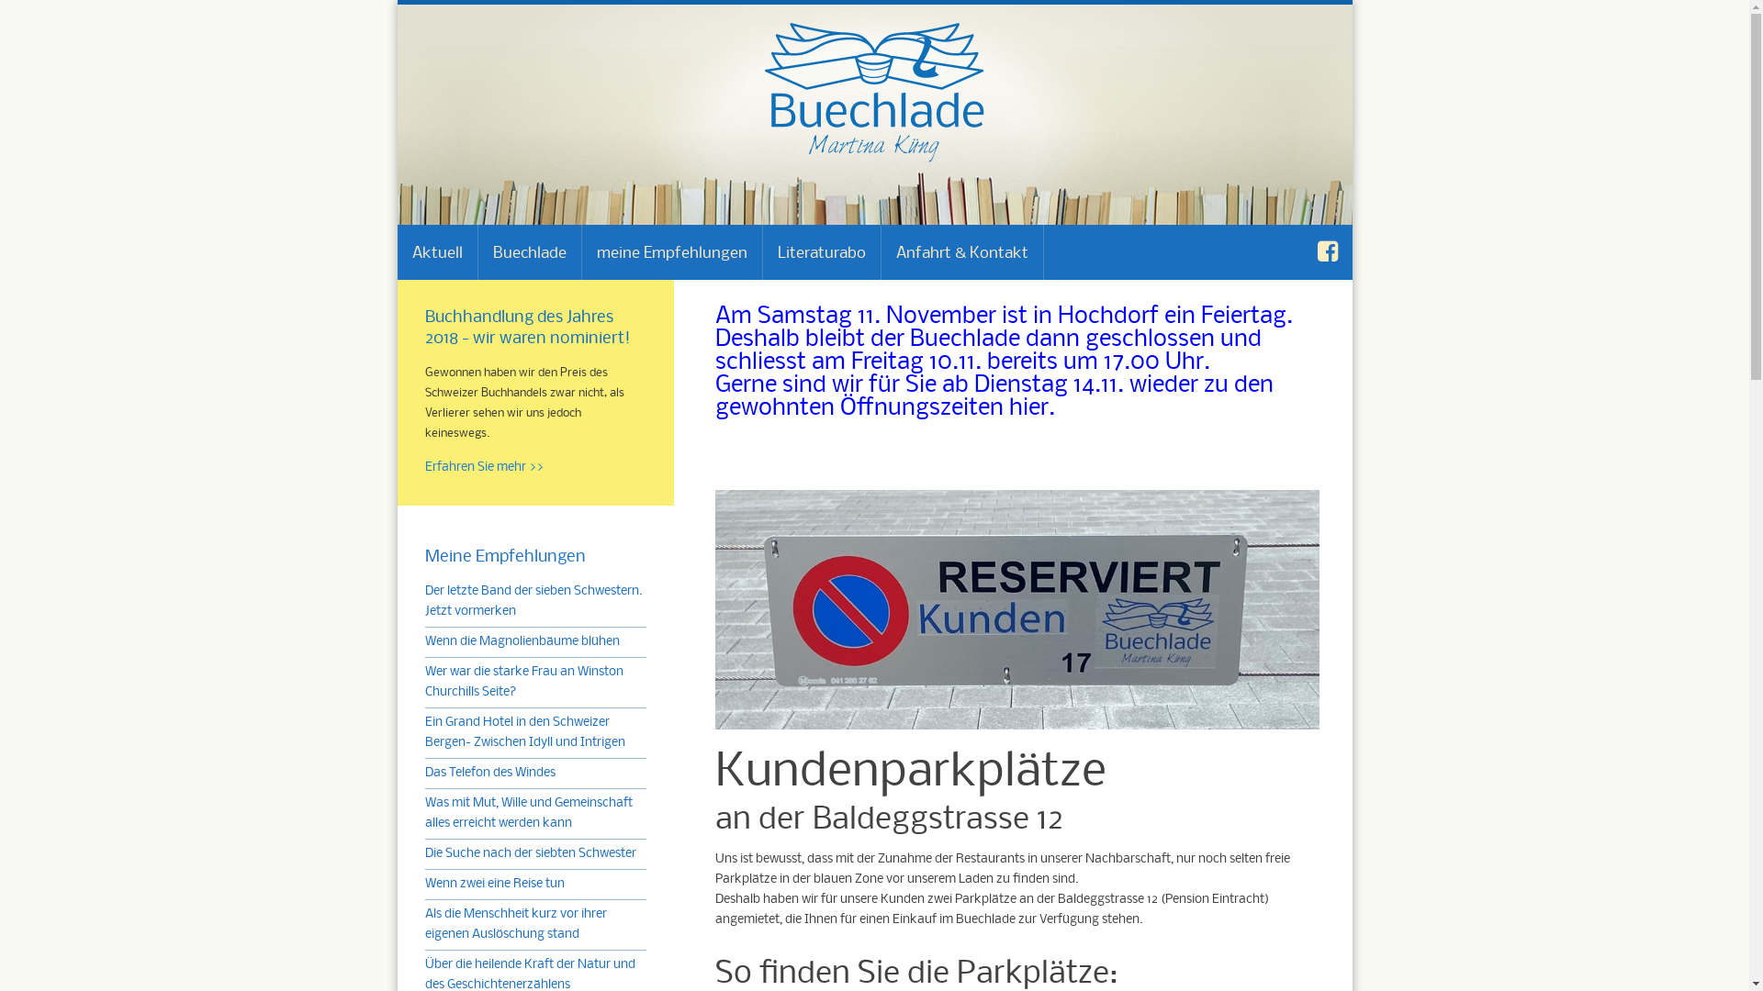  I want to click on Die Suche nach der siebten Schwester, so click(530, 853).